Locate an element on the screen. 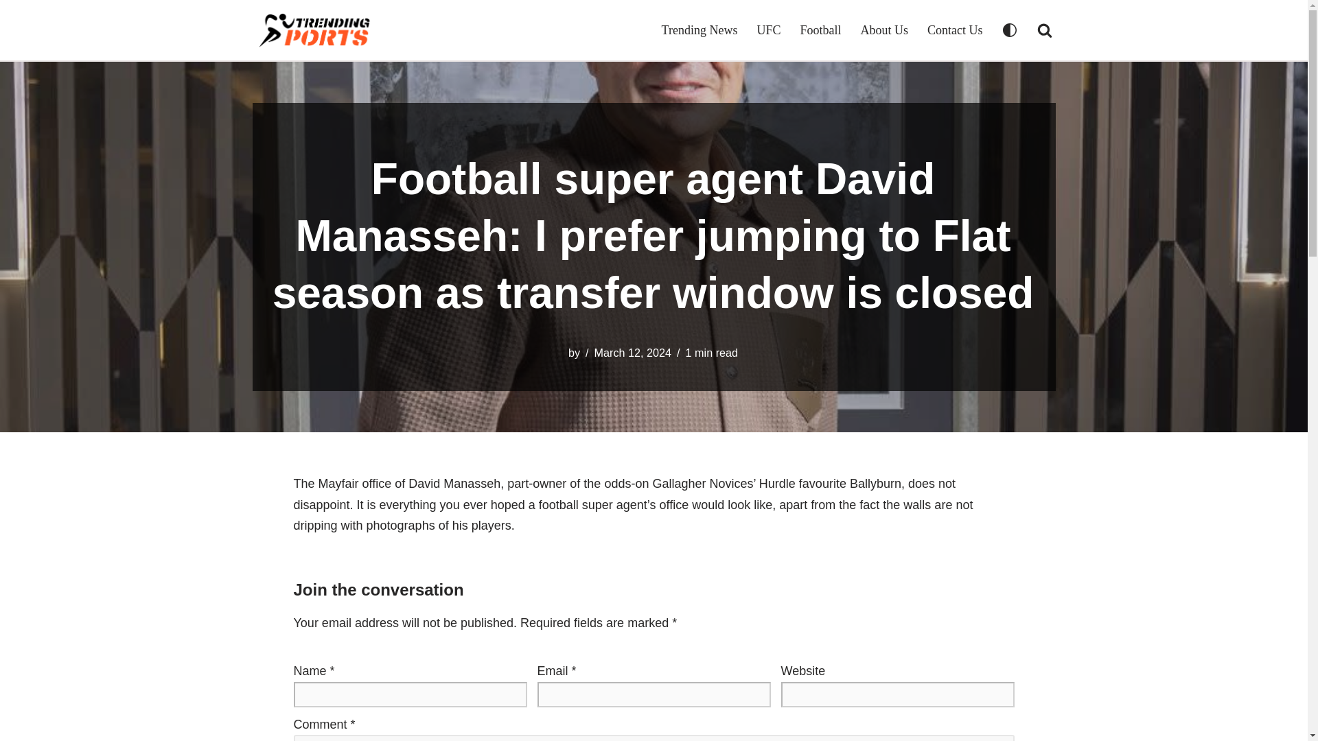 This screenshot has width=1318, height=741. Football is located at coordinates (820, 30).